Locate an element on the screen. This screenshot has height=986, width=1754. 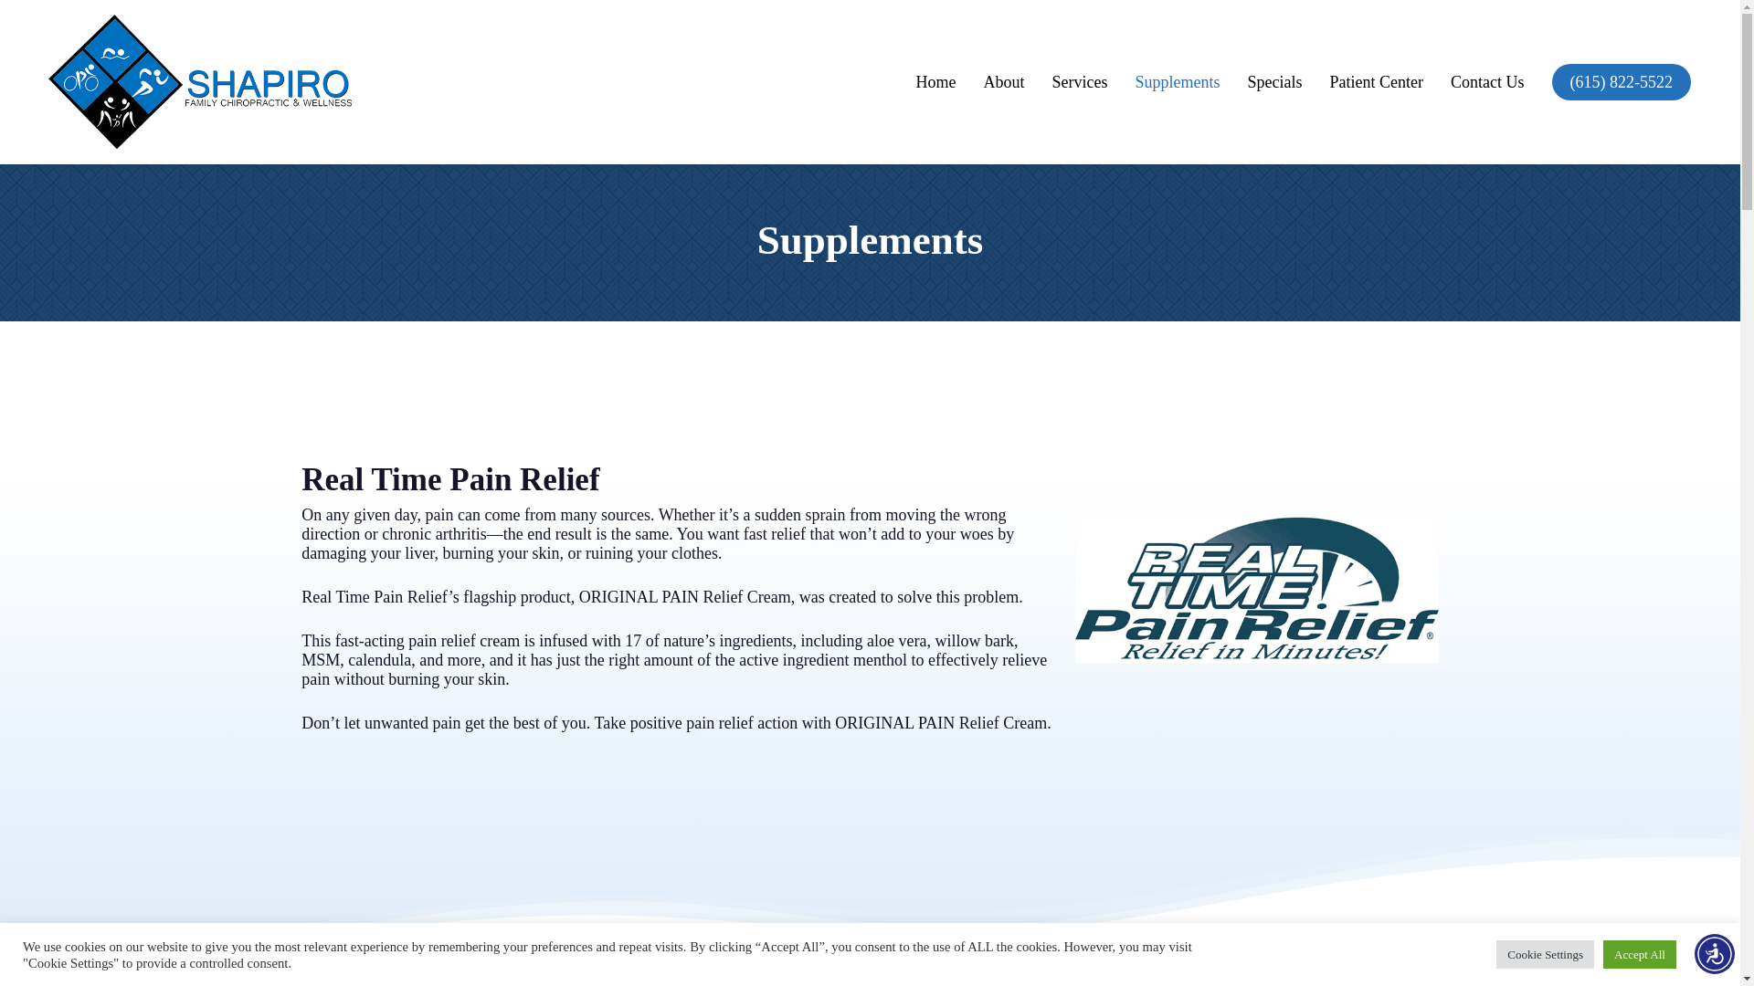
Contact Us is located at coordinates (1487, 82).